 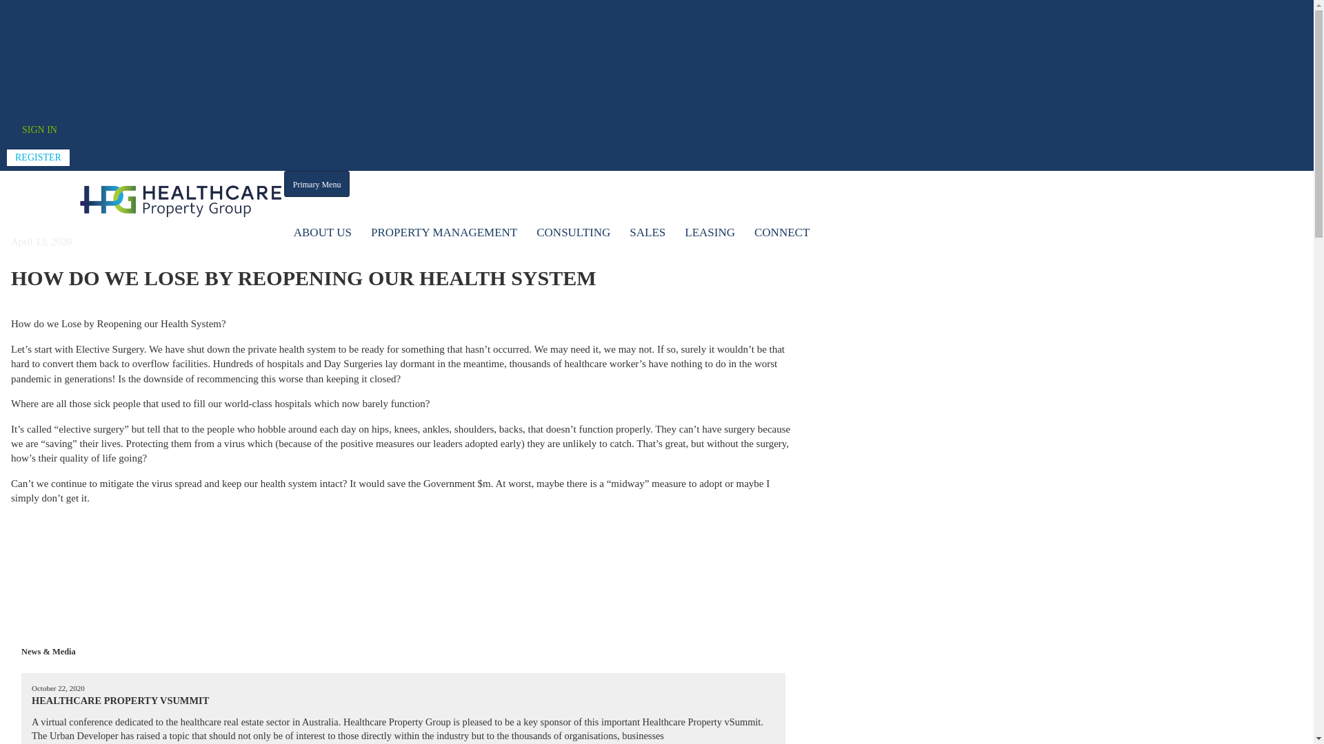 I want to click on SIGN IN, so click(x=40, y=130).